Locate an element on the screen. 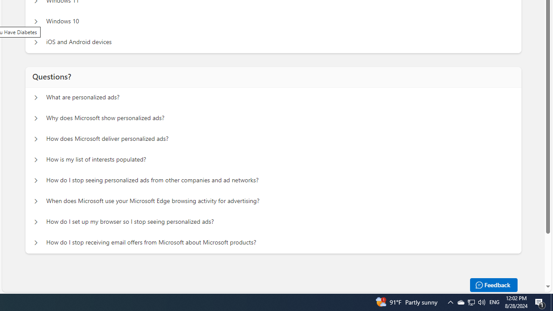 This screenshot has width=553, height=311. Manage personalized ads on your device Windows 10 is located at coordinates (35, 22).